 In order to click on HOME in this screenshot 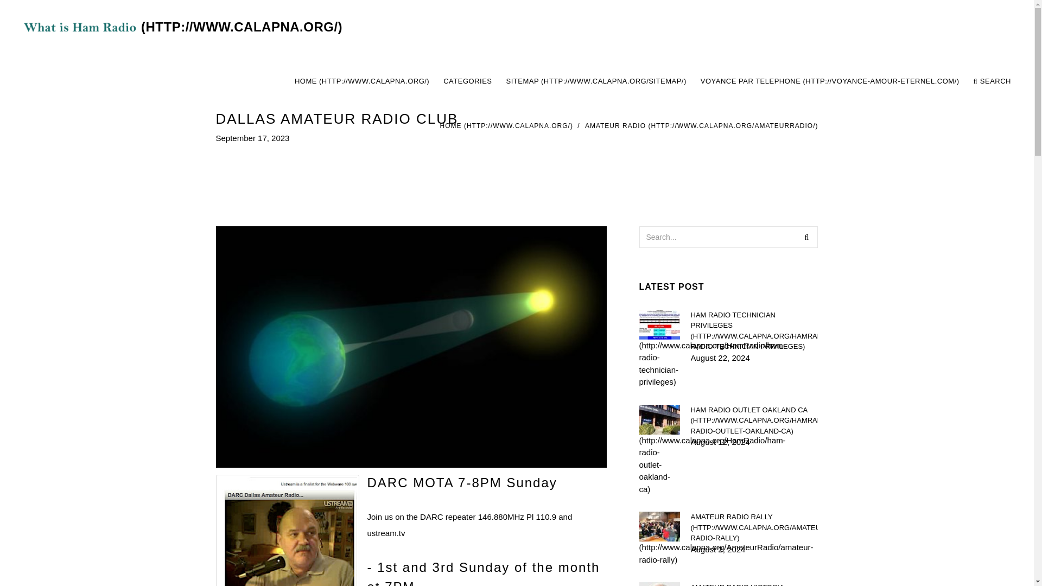, I will do `click(361, 81)`.